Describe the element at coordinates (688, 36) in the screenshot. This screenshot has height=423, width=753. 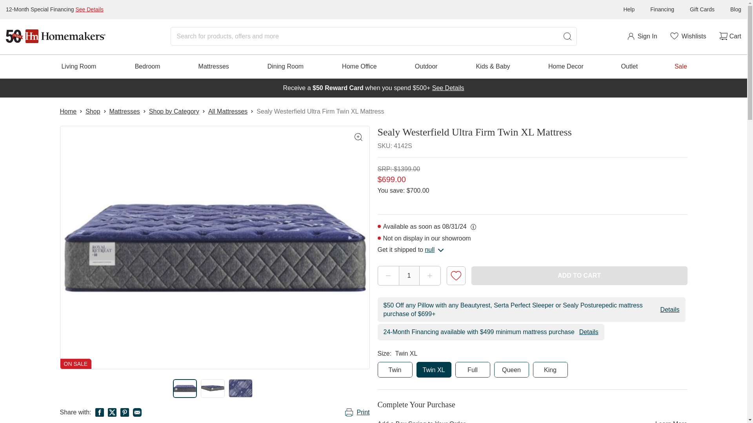
I see `Wishlists` at that location.